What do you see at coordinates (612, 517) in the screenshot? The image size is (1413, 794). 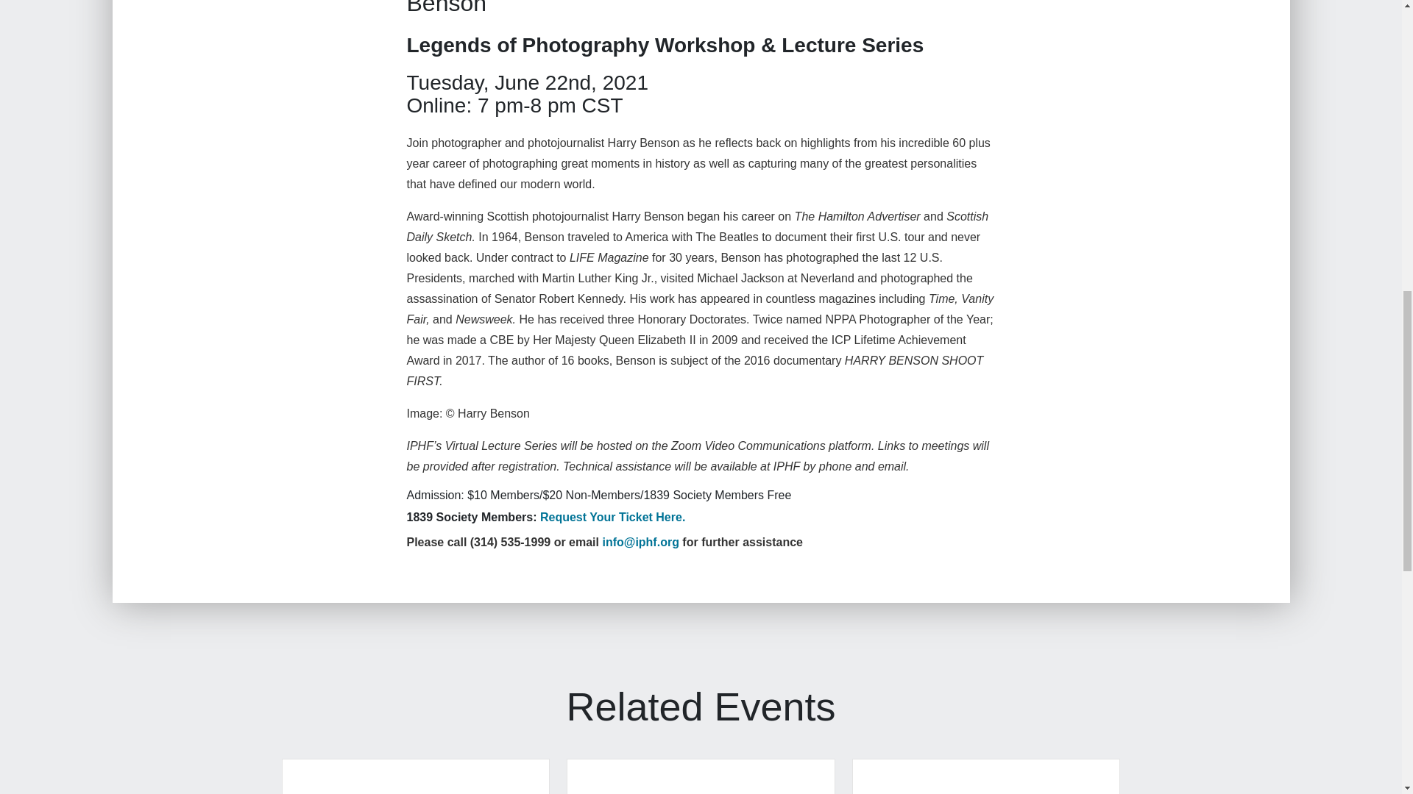 I see `Request Your Ticket Here.` at bounding box center [612, 517].